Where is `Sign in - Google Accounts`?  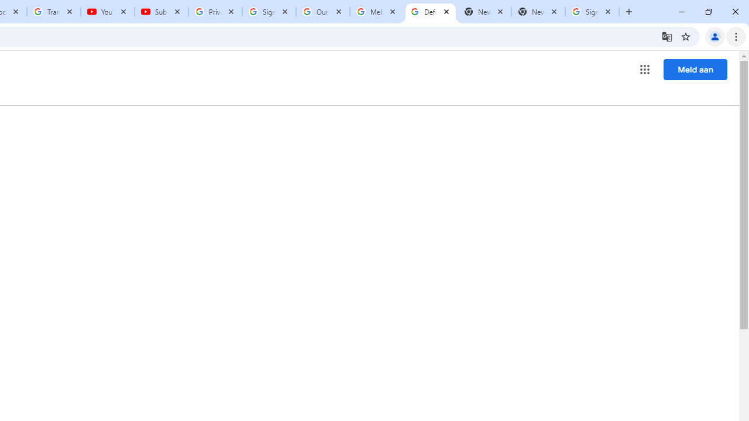 Sign in - Google Accounts is located at coordinates (592, 12).